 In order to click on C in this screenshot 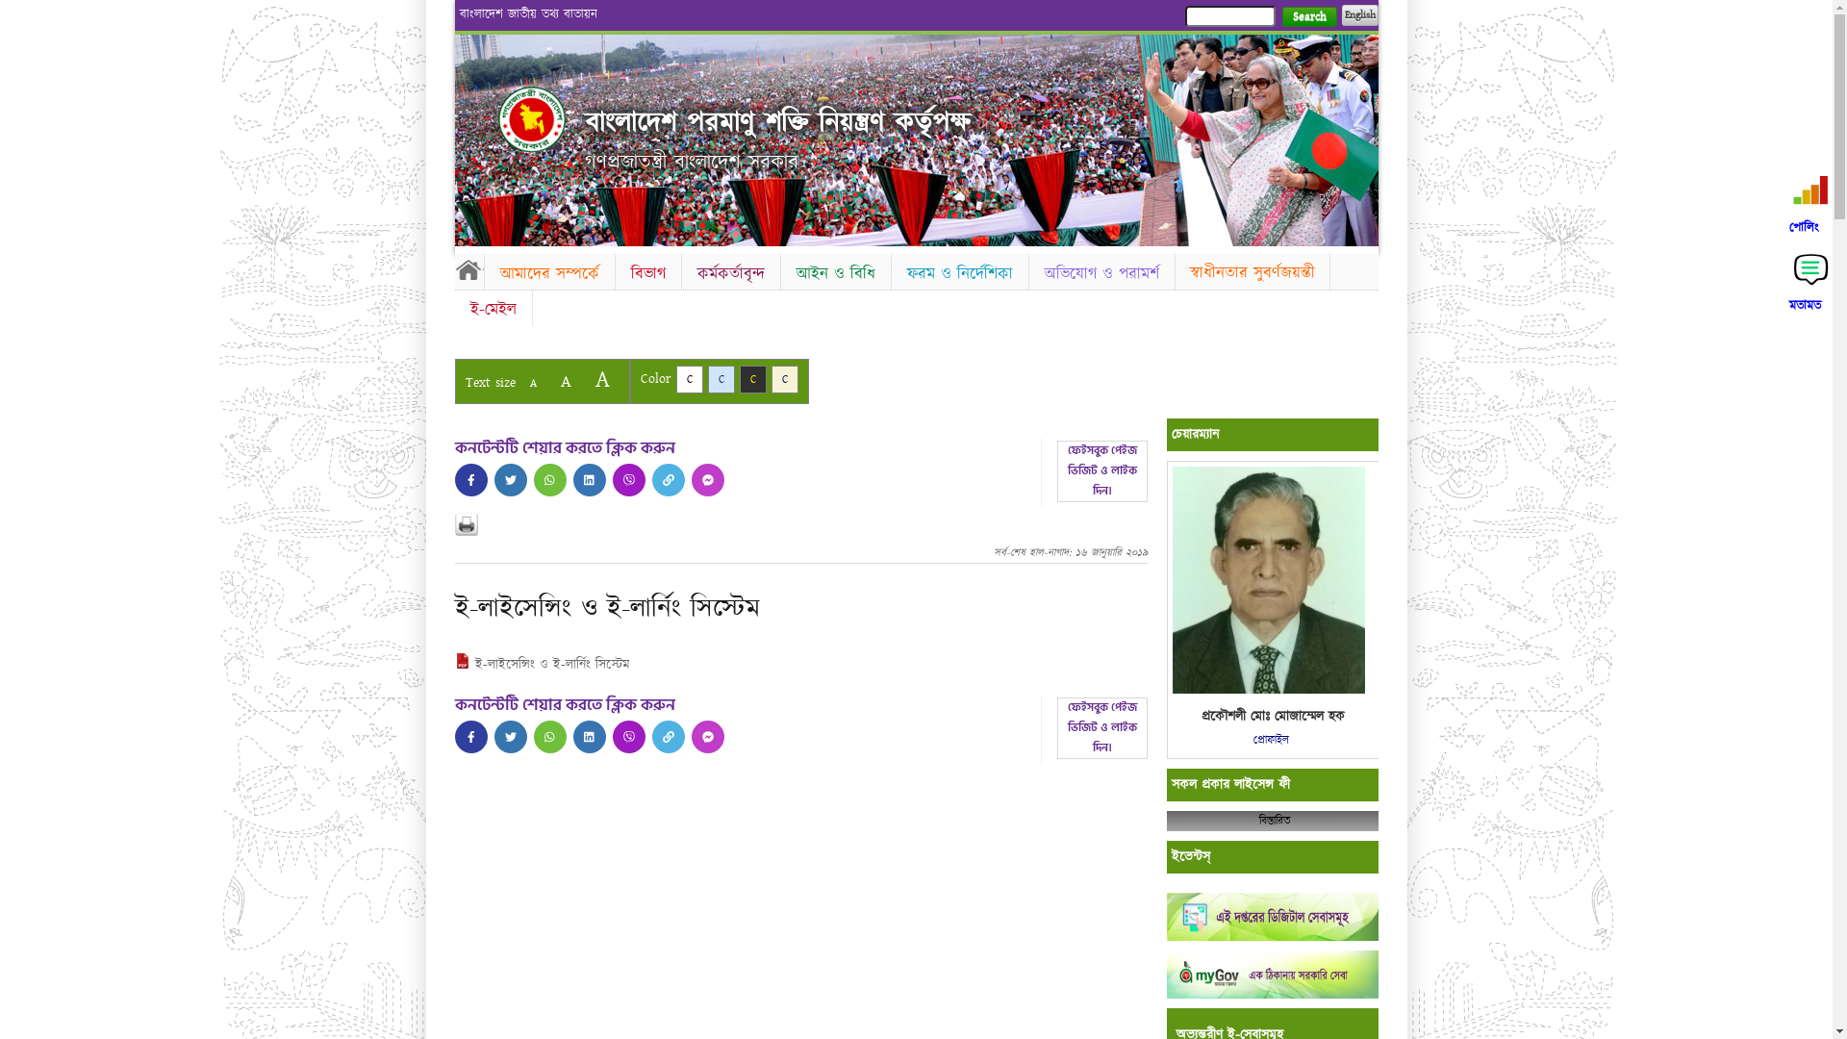, I will do `click(721, 379)`.